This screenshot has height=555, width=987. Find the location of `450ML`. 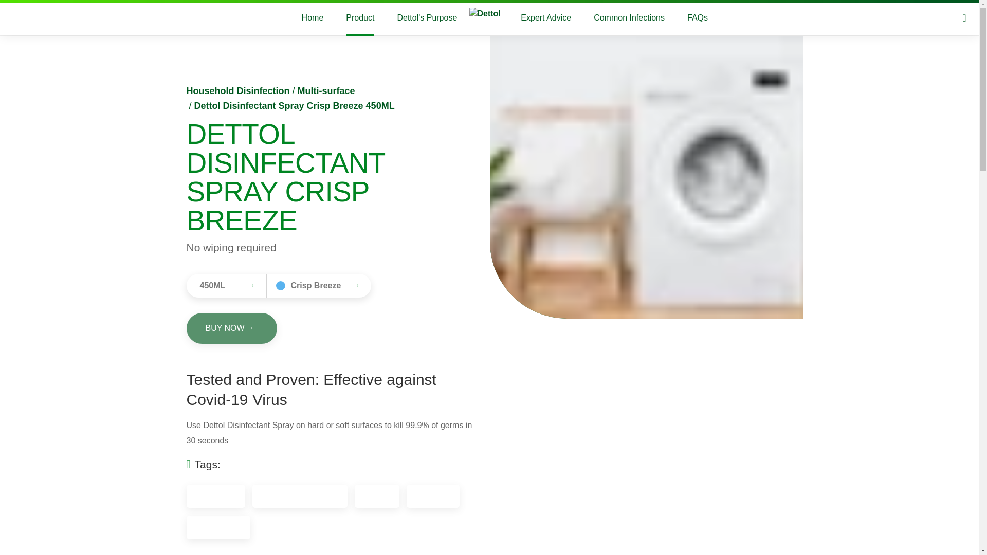

450ML is located at coordinates (226, 286).